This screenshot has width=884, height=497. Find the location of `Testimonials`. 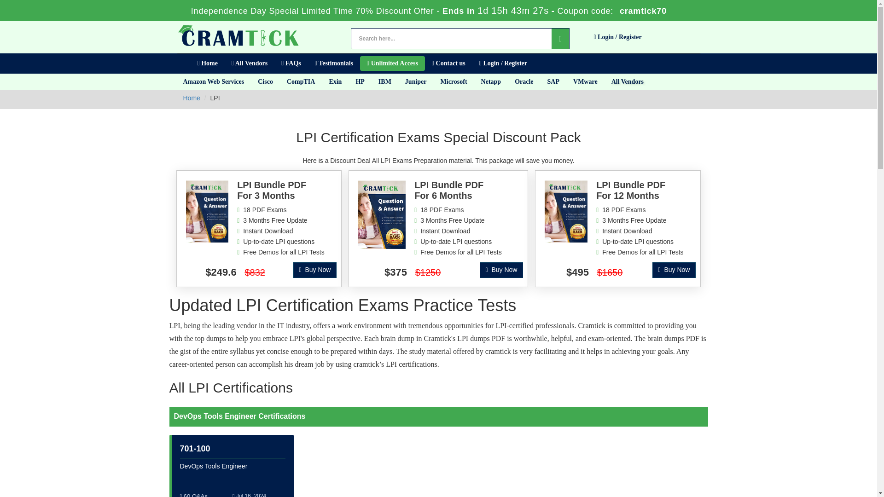

Testimonials is located at coordinates (333, 64).